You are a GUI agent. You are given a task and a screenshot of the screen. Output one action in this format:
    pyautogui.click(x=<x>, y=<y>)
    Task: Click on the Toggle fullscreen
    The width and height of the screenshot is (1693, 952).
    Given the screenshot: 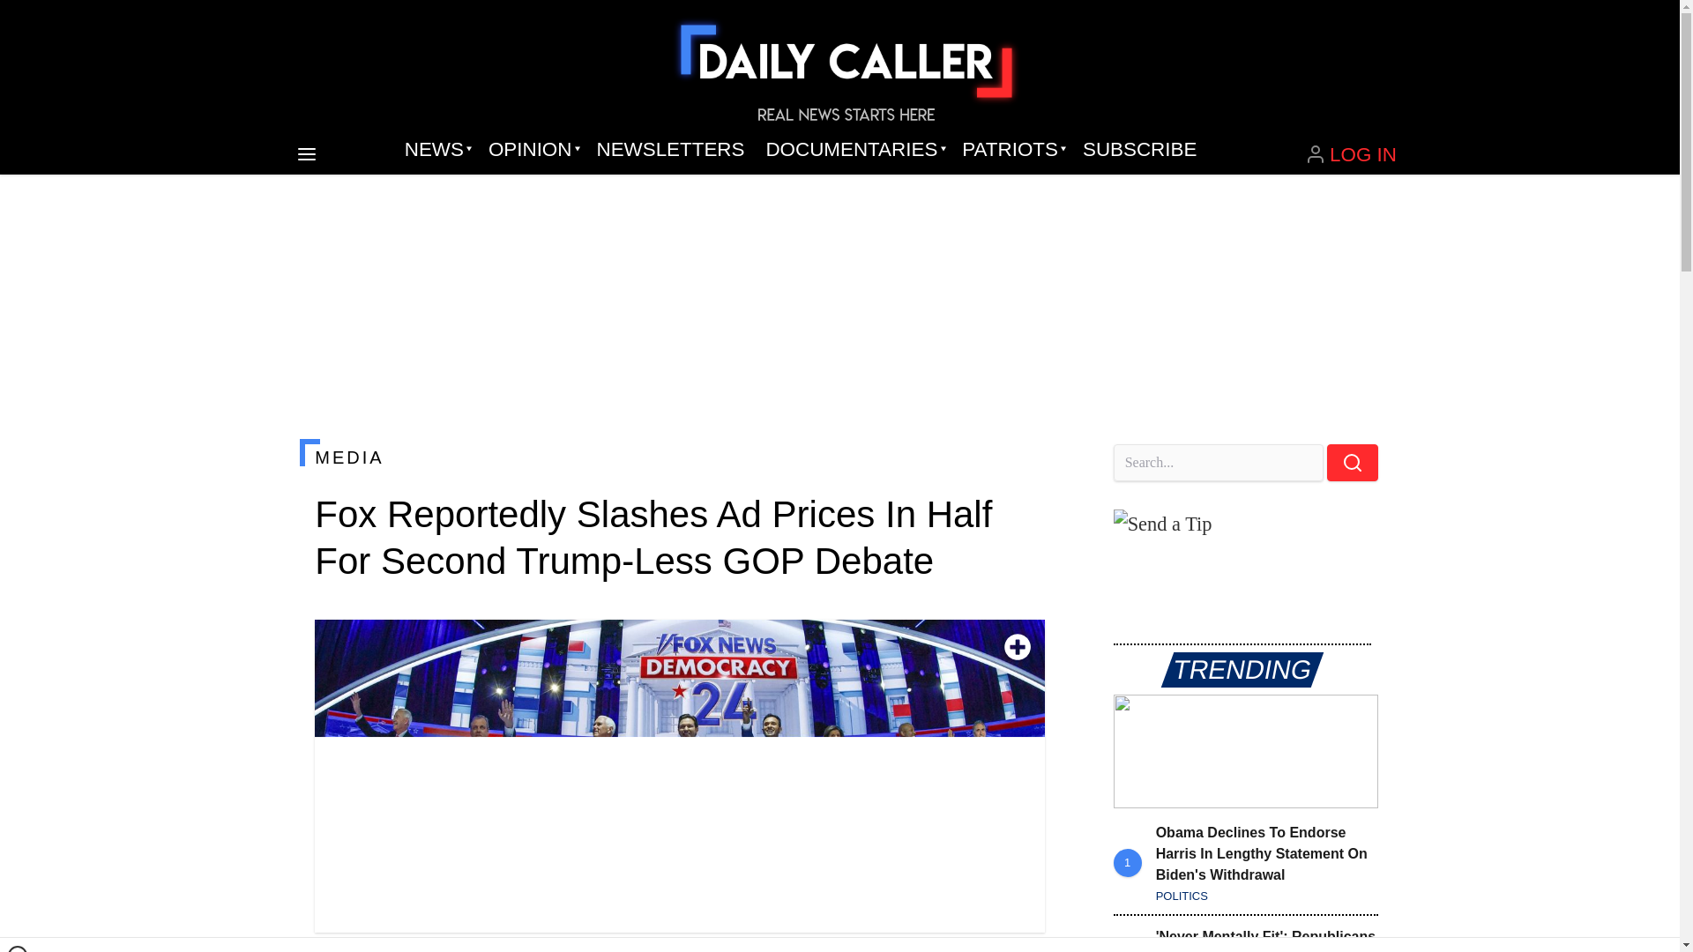 What is the action you would take?
    pyautogui.click(x=1018, y=647)
    